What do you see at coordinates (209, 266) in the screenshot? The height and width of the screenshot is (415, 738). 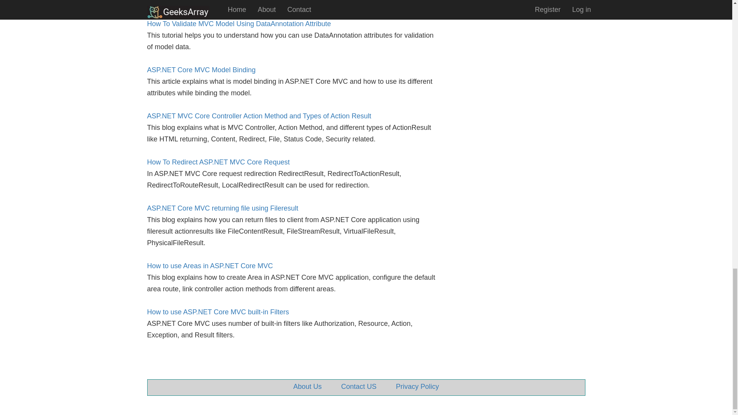 I see `How to use Areas in ASP.NET Core MVC` at bounding box center [209, 266].